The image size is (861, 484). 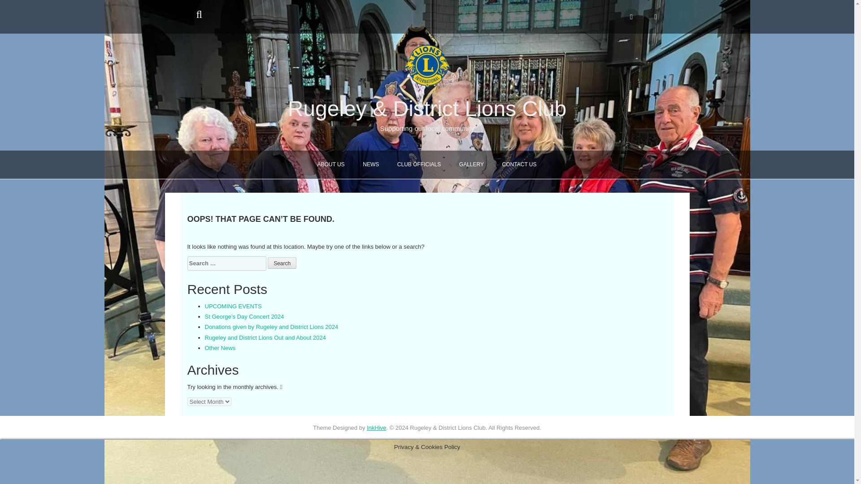 What do you see at coordinates (282, 263) in the screenshot?
I see `Search` at bounding box center [282, 263].